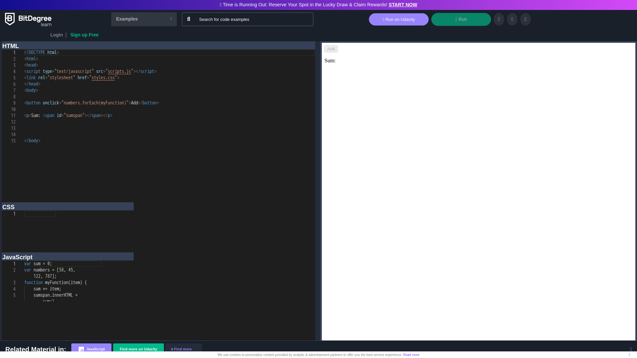 This screenshot has height=358, width=637. What do you see at coordinates (184, 349) in the screenshot?
I see `Find more` at bounding box center [184, 349].